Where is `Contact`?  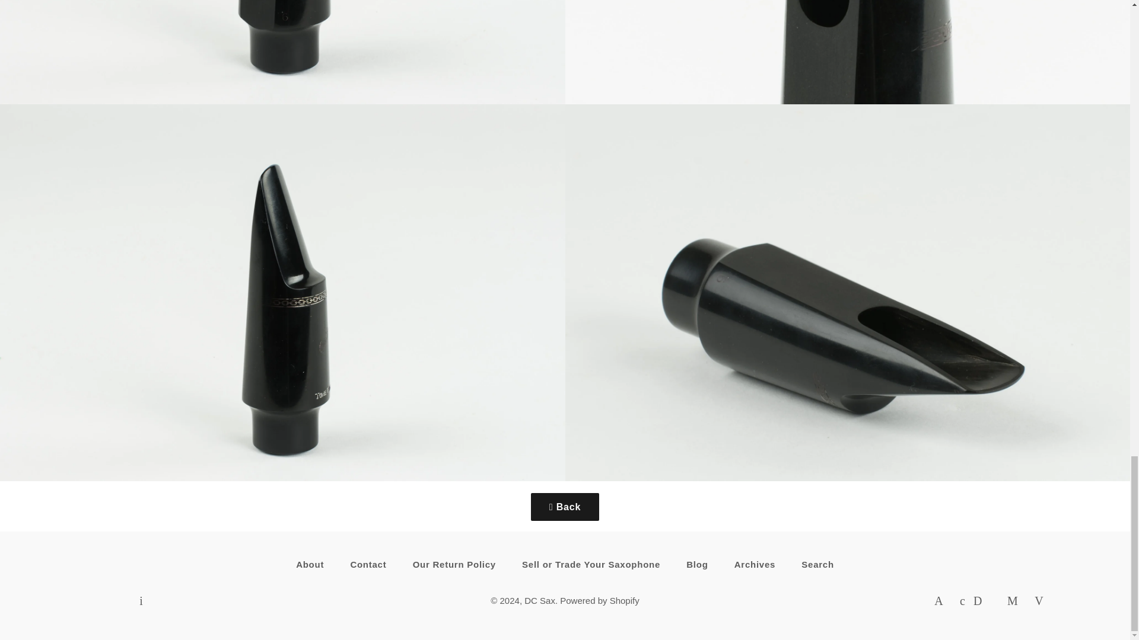
Contact is located at coordinates (368, 564).